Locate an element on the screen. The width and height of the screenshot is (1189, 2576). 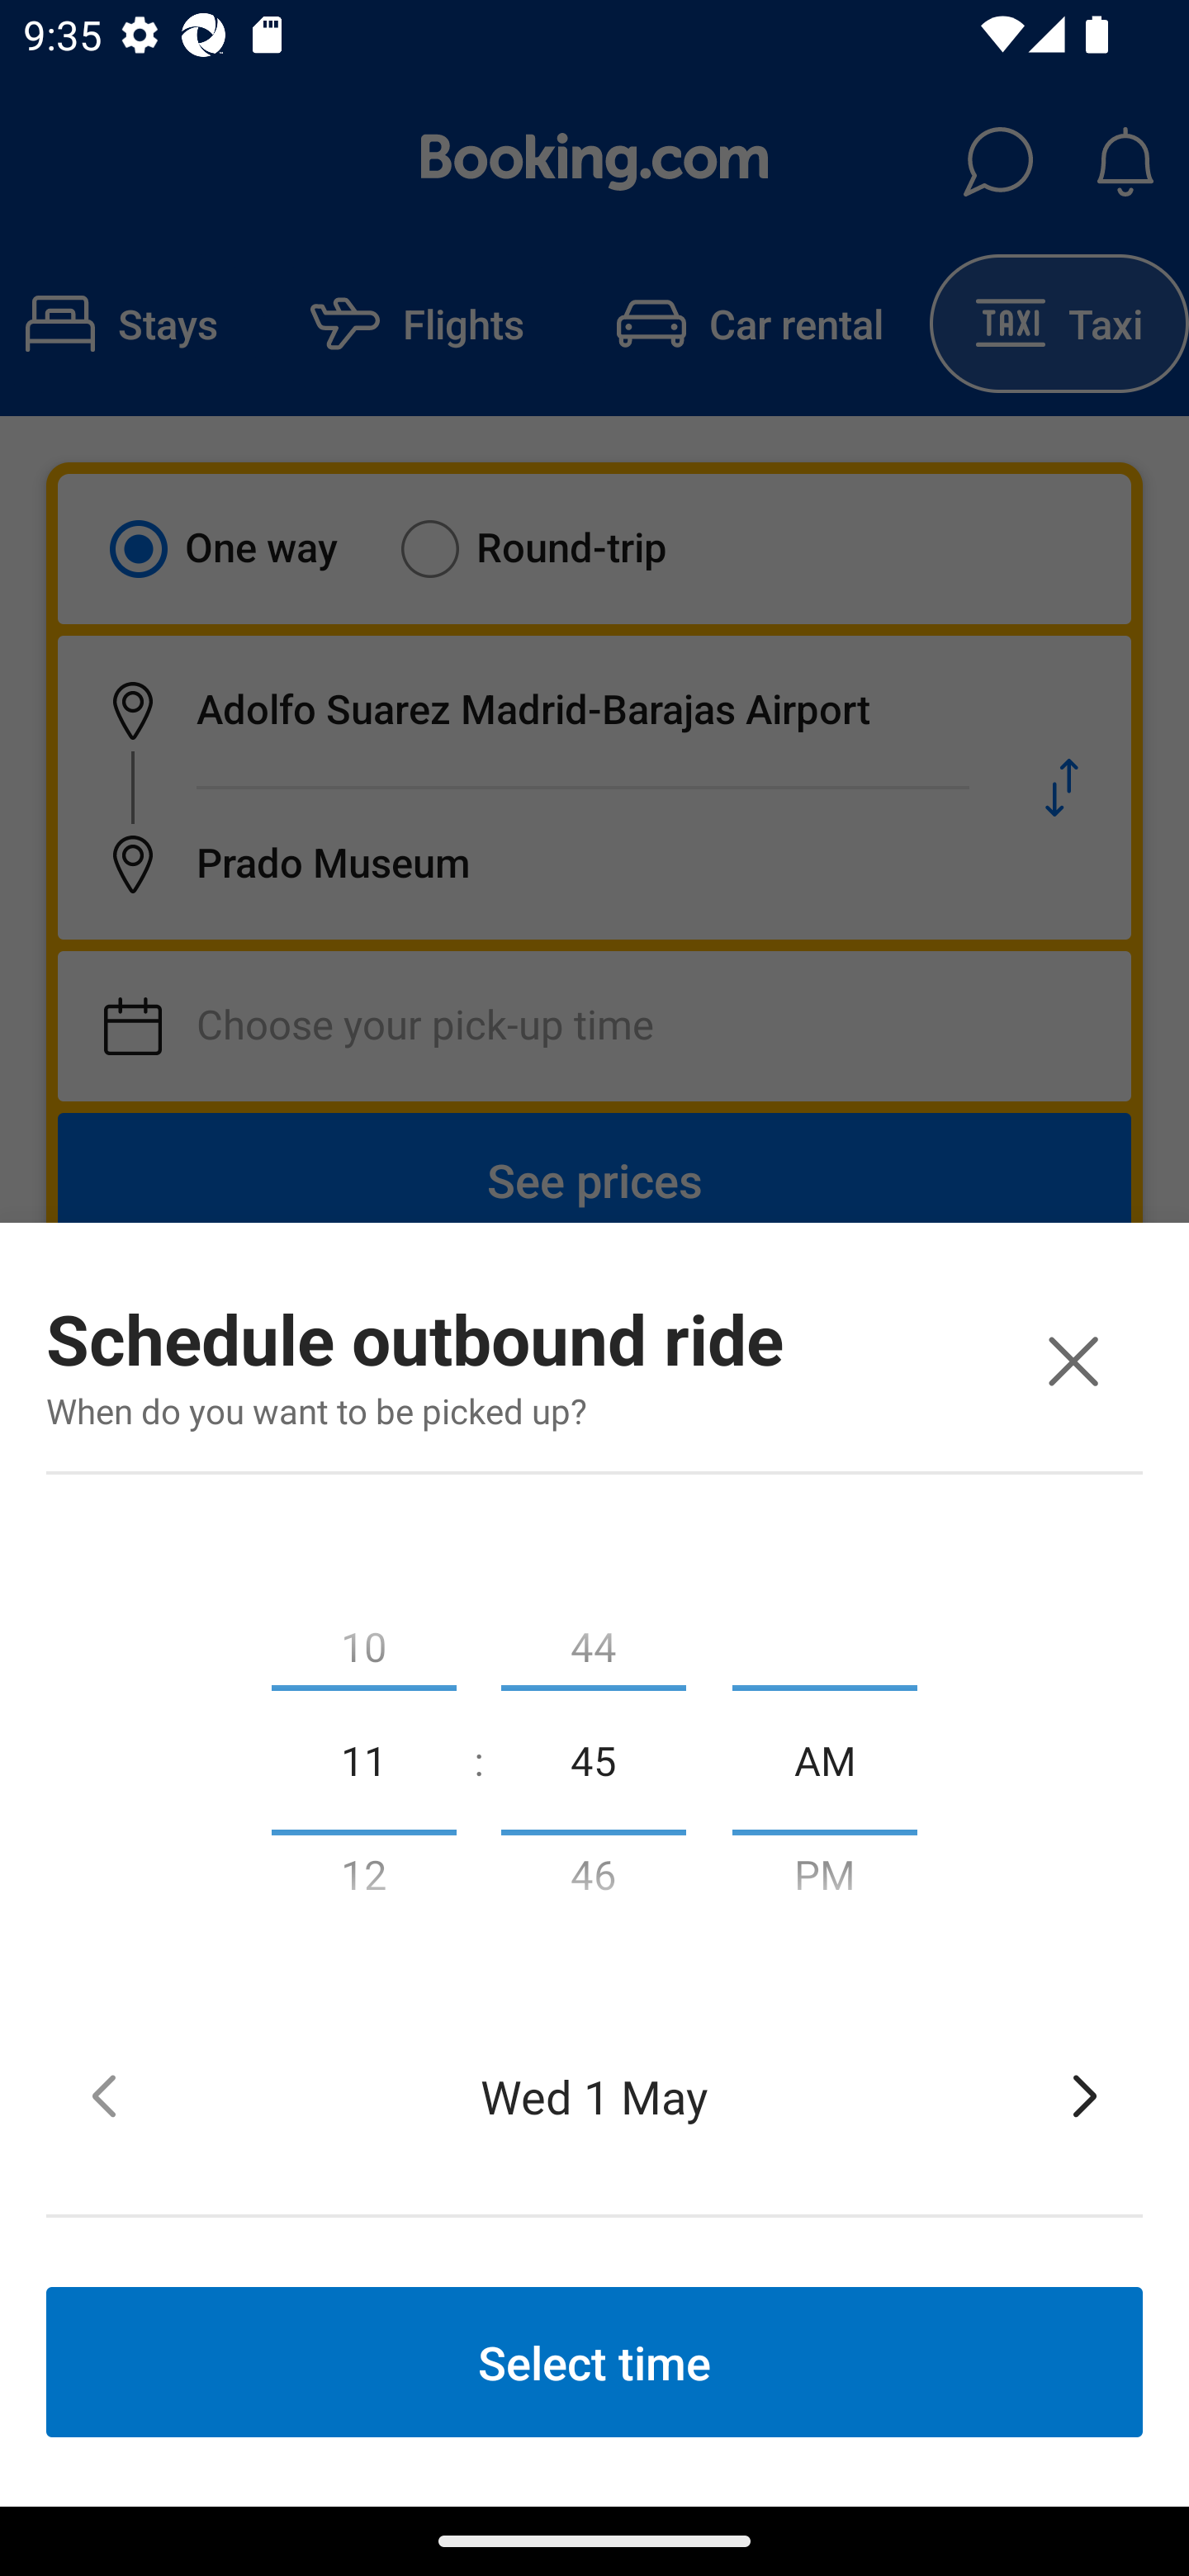
PM is located at coordinates (825, 1881).